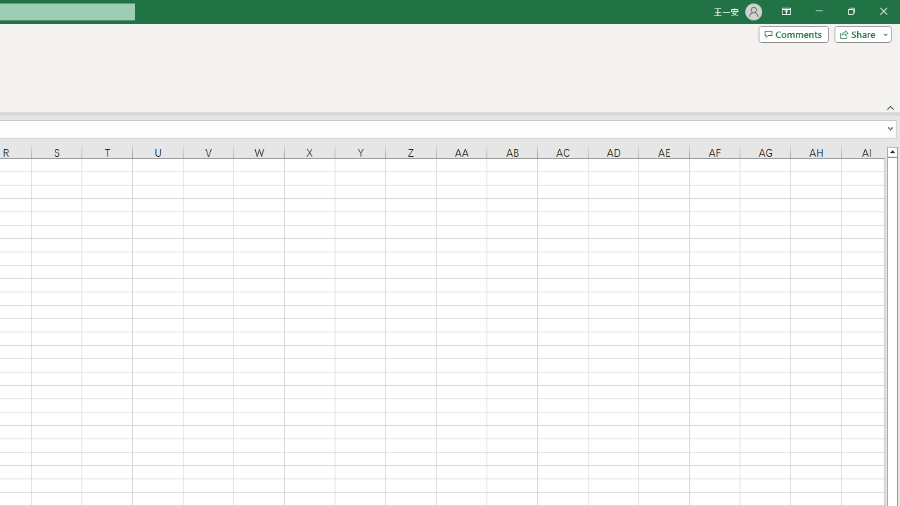 This screenshot has width=900, height=506. I want to click on Minimize, so click(818, 11).